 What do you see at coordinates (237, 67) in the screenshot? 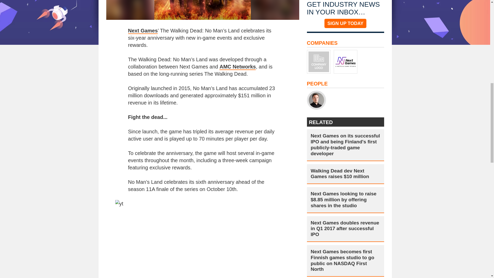
I see `AMC Networks` at bounding box center [237, 67].